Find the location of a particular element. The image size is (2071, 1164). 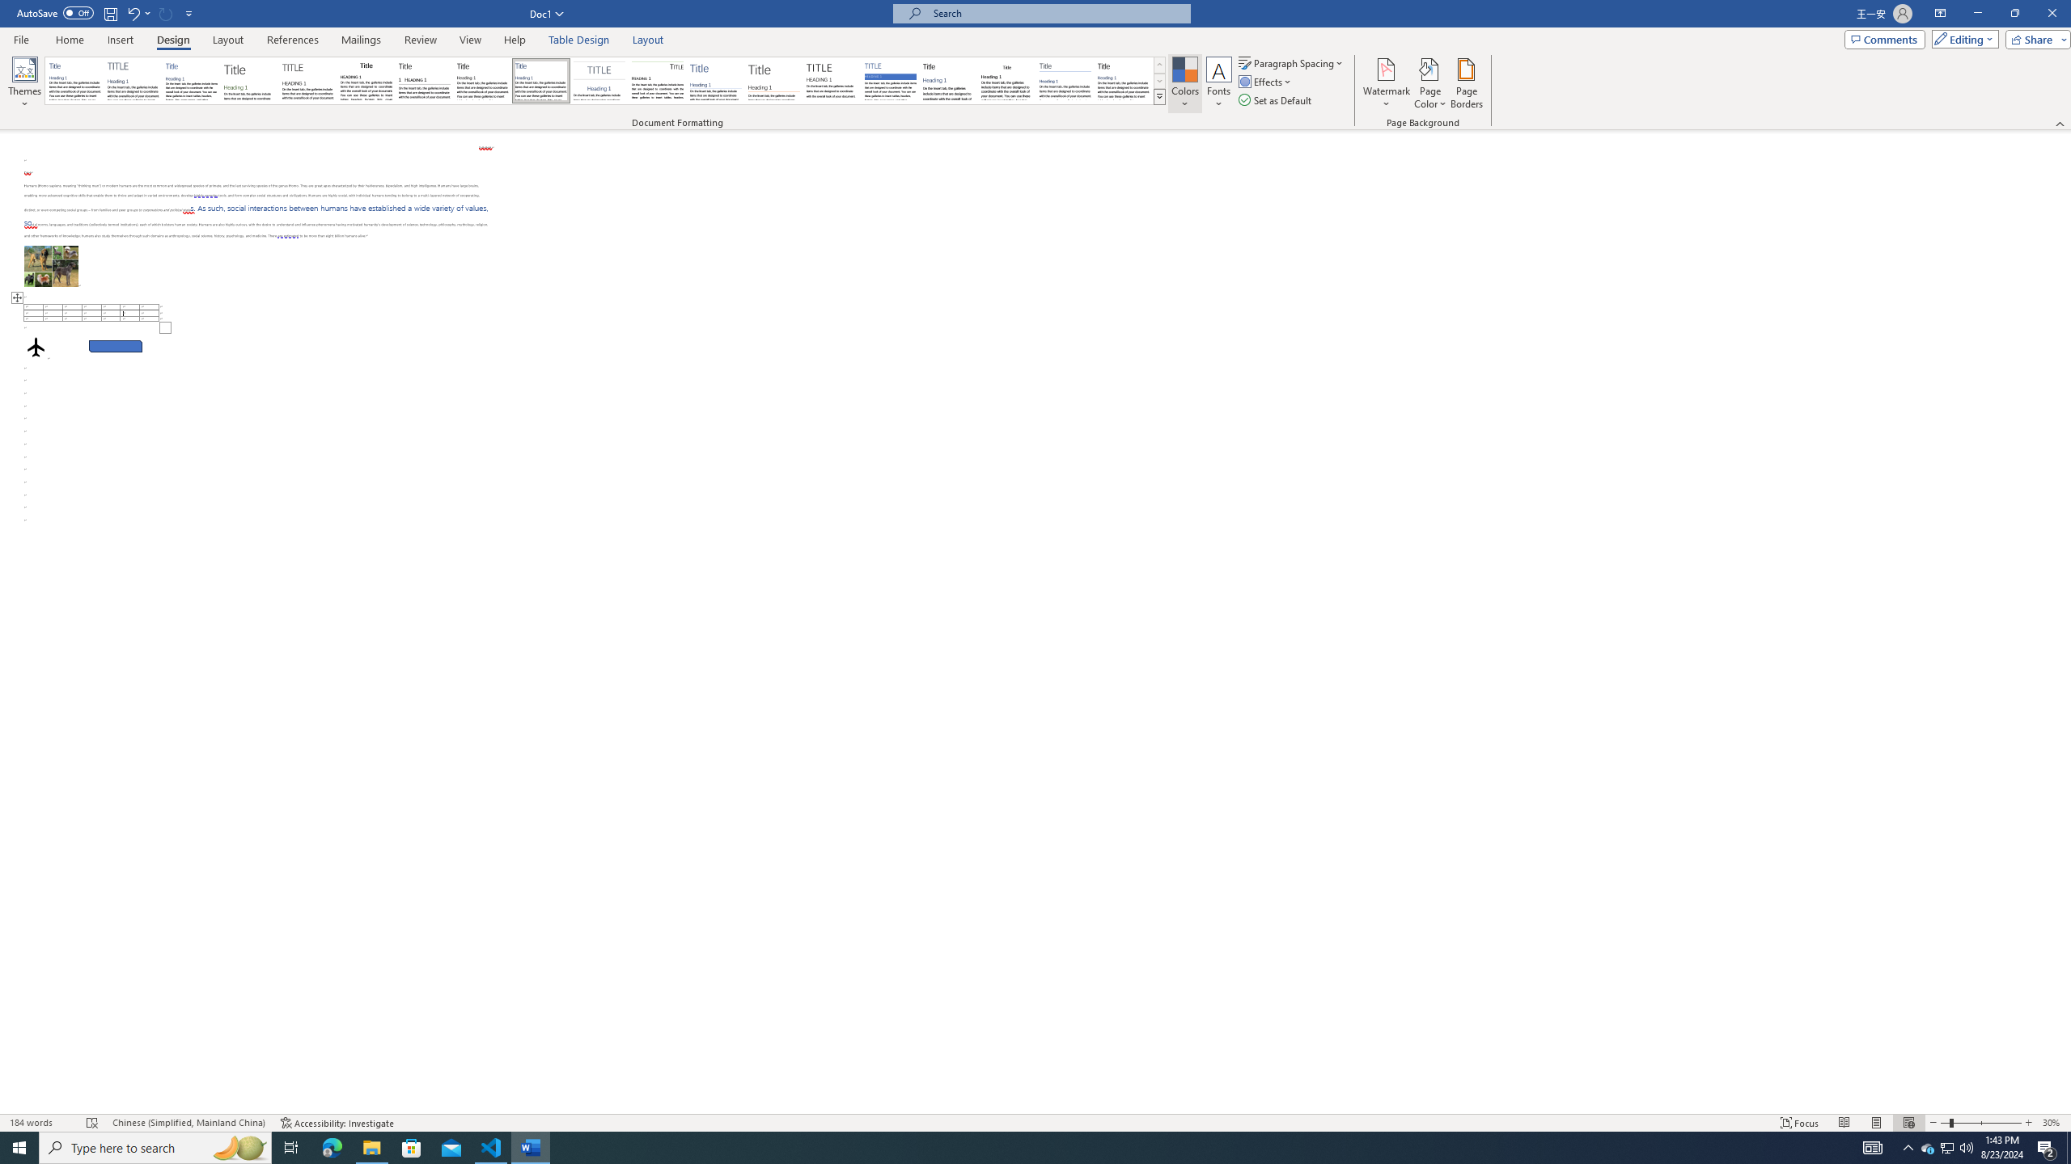

Black & White (Word 2013) is located at coordinates (482, 81).